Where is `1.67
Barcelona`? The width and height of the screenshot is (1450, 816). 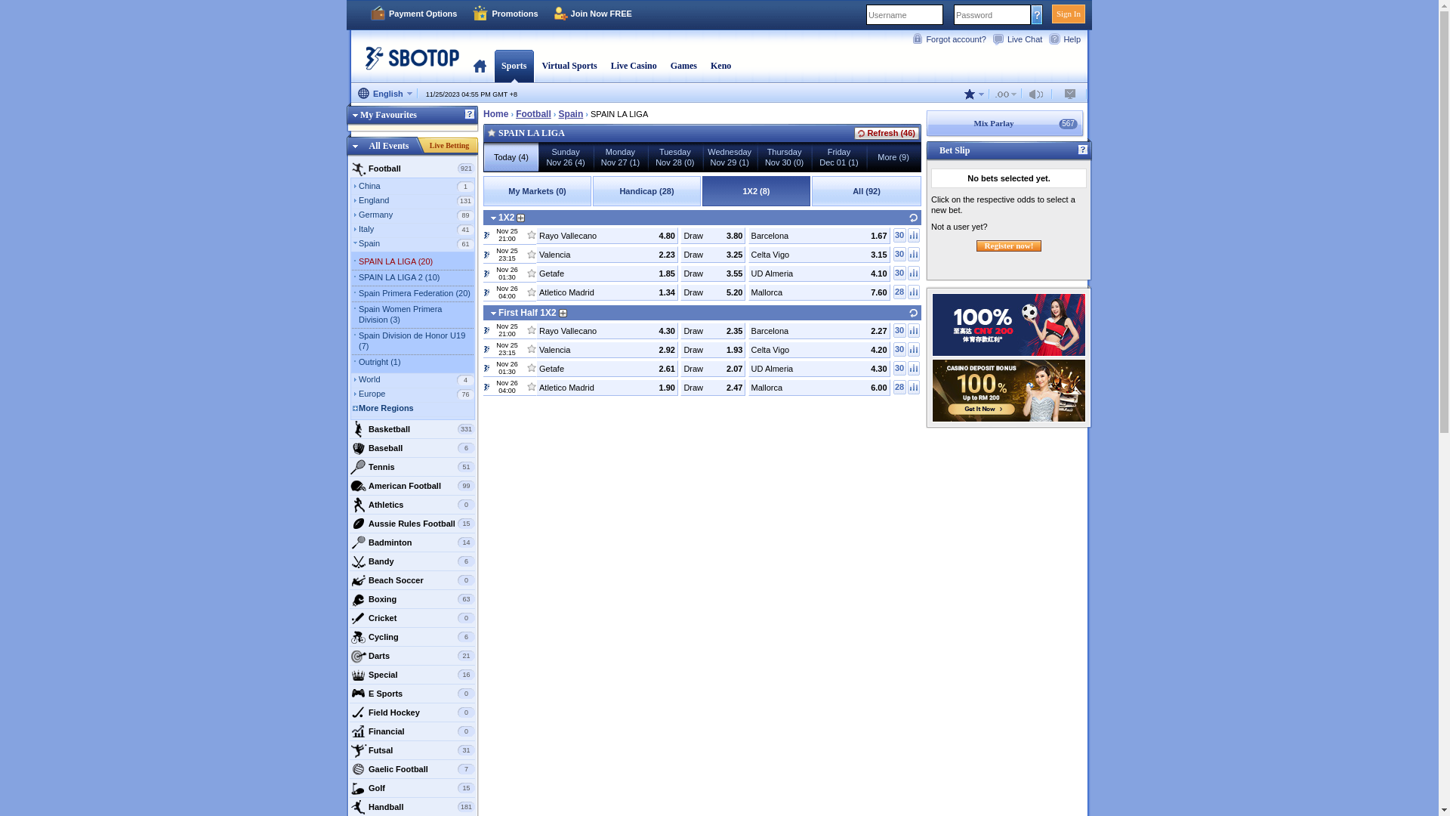 1.67
Barcelona is located at coordinates (819, 236).